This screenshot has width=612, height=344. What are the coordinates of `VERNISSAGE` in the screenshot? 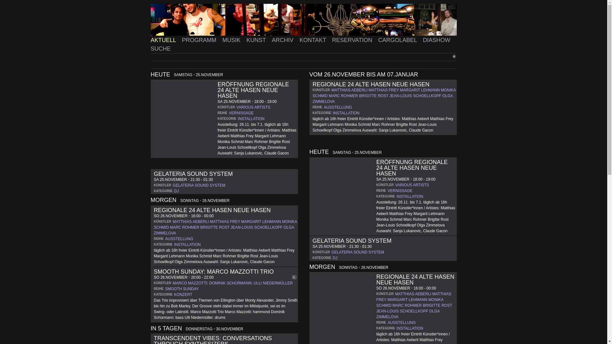 It's located at (241, 113).